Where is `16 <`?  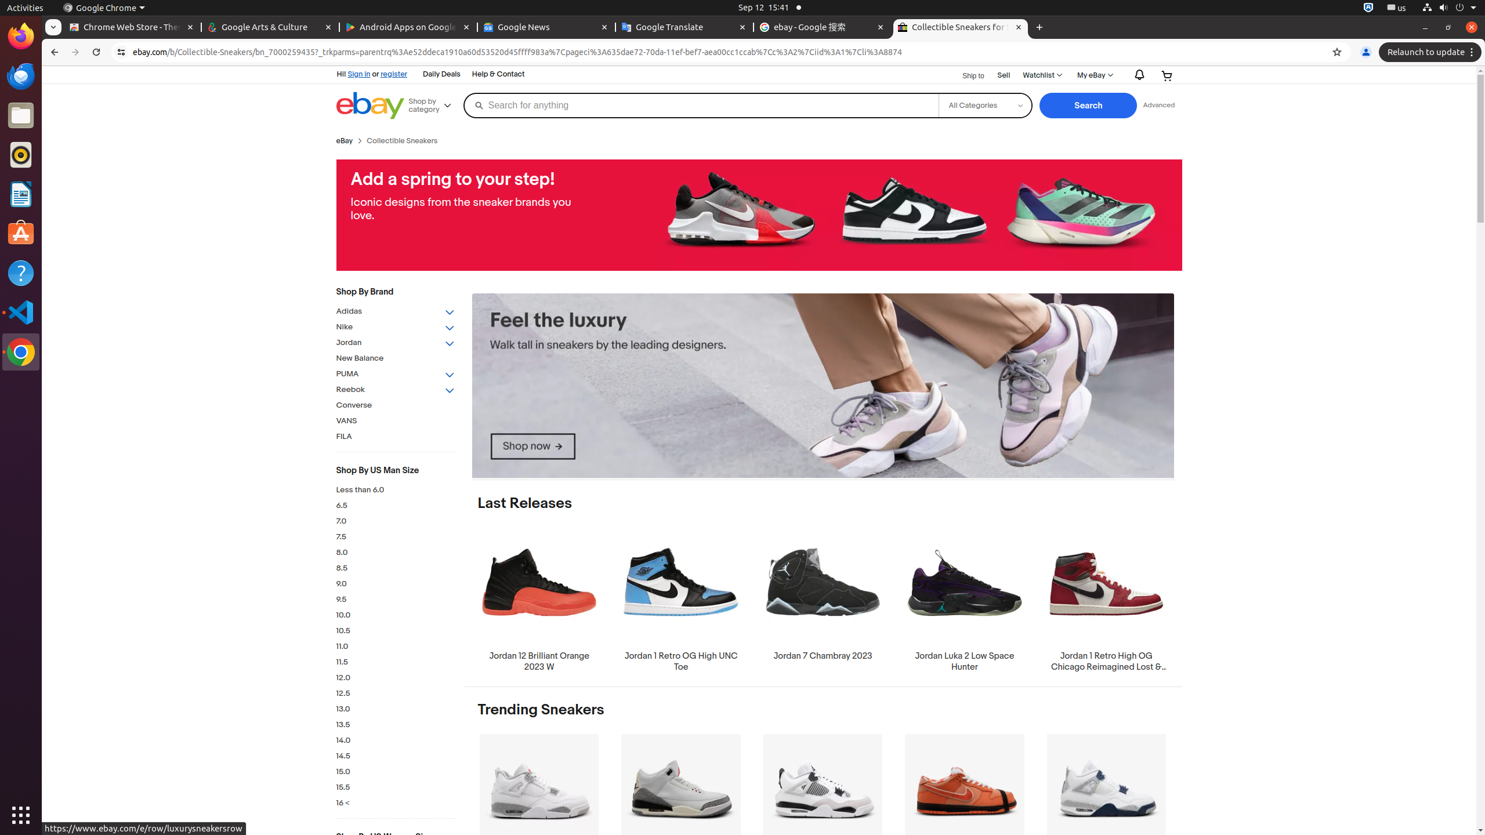 16 < is located at coordinates (396, 804).